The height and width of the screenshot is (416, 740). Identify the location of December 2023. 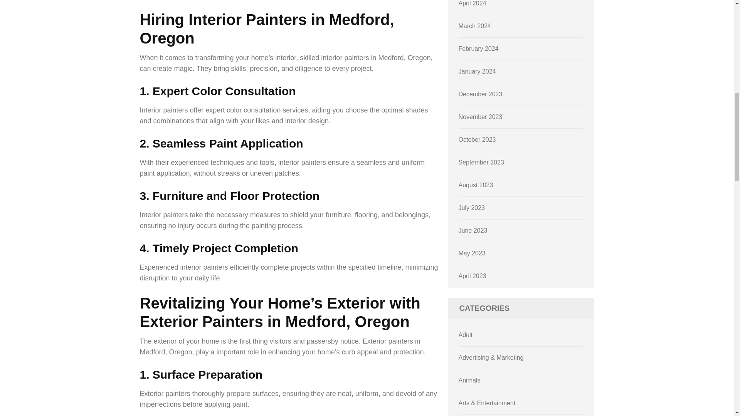
(480, 94).